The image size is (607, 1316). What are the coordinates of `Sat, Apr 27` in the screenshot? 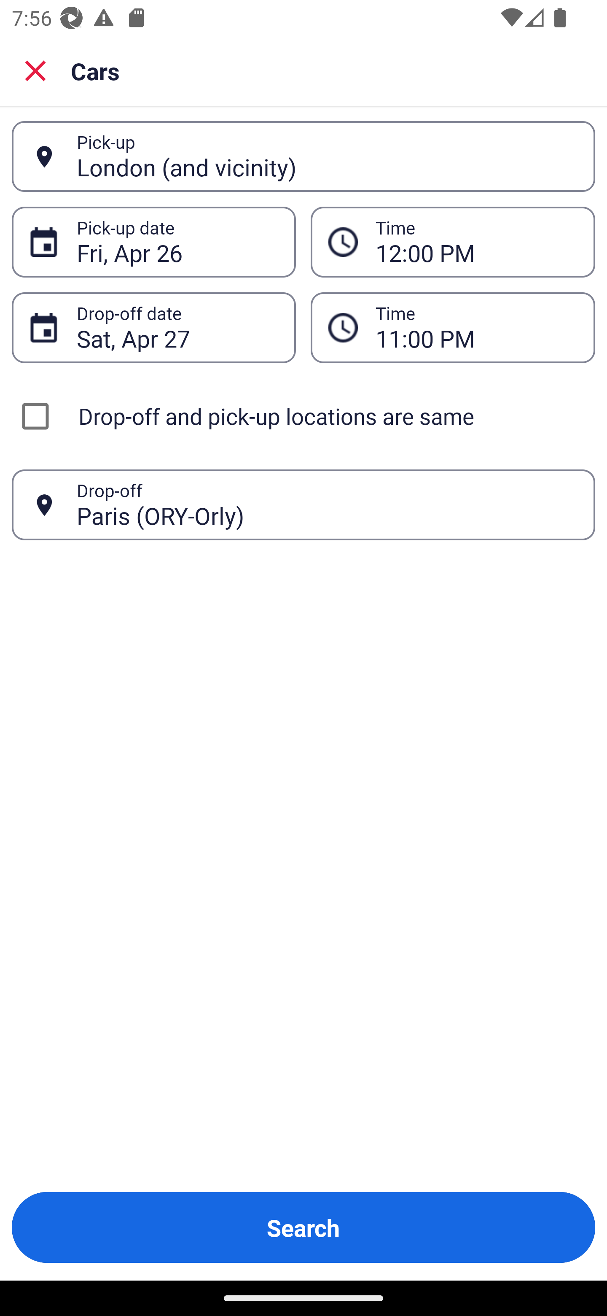 It's located at (177, 327).